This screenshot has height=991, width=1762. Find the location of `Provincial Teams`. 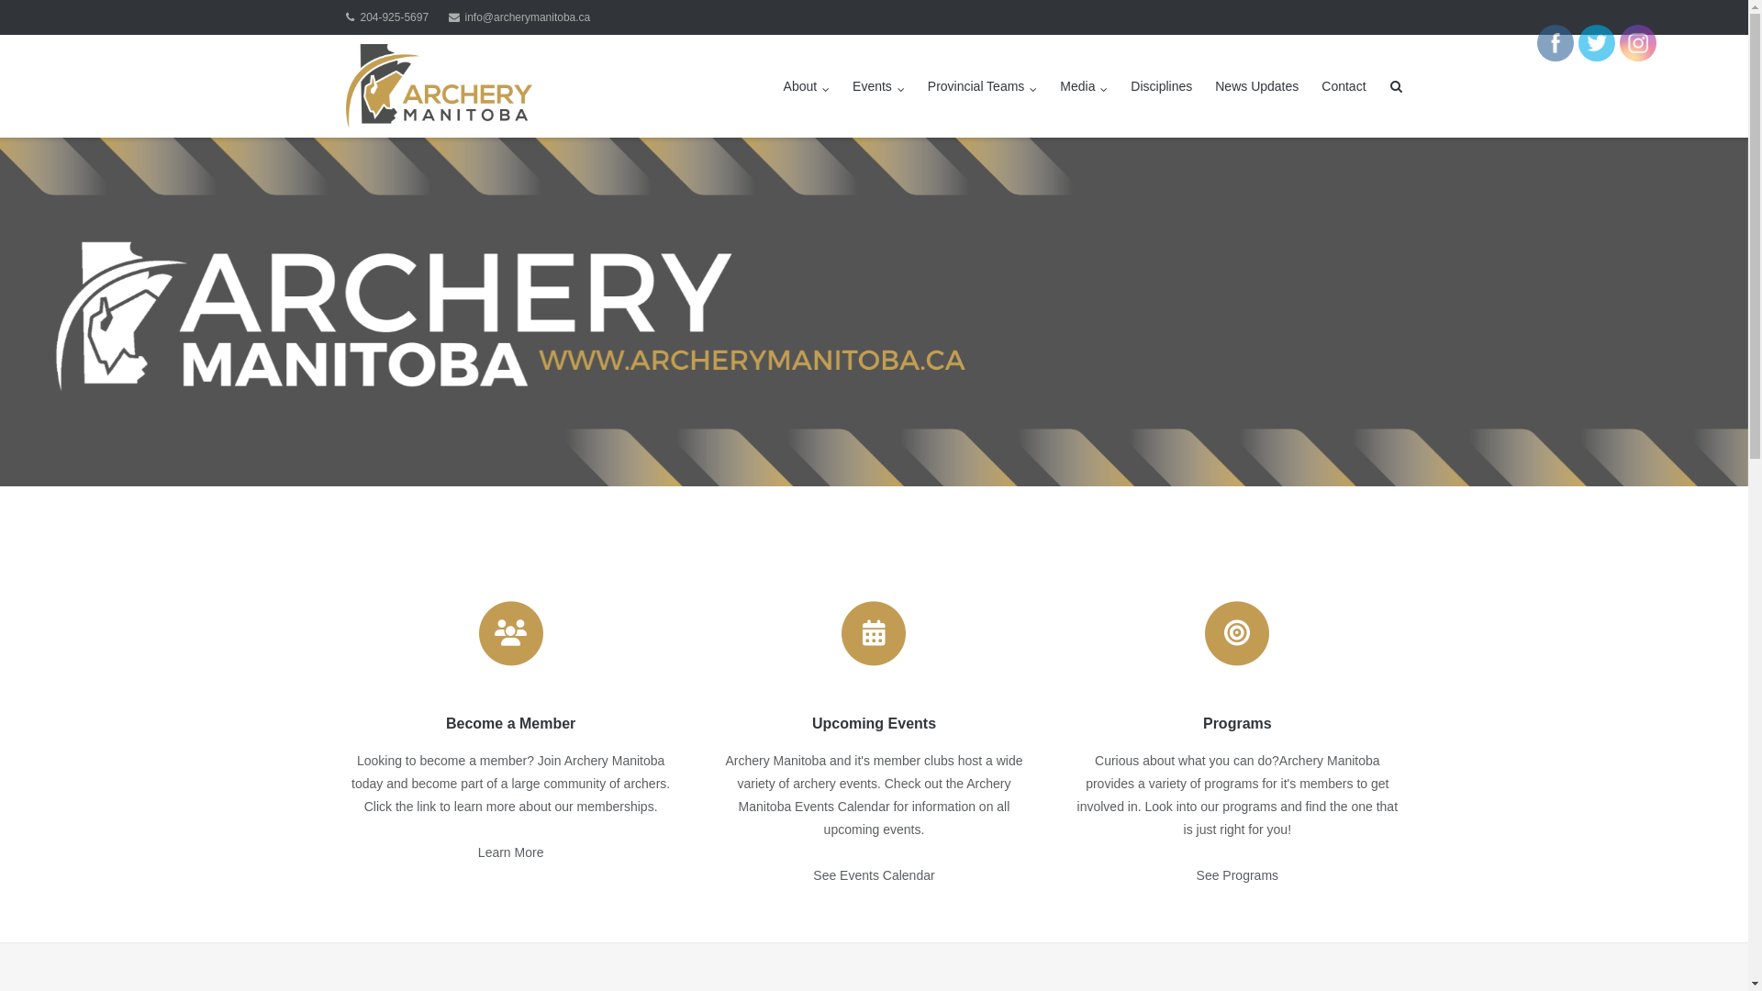

Provincial Teams is located at coordinates (983, 86).